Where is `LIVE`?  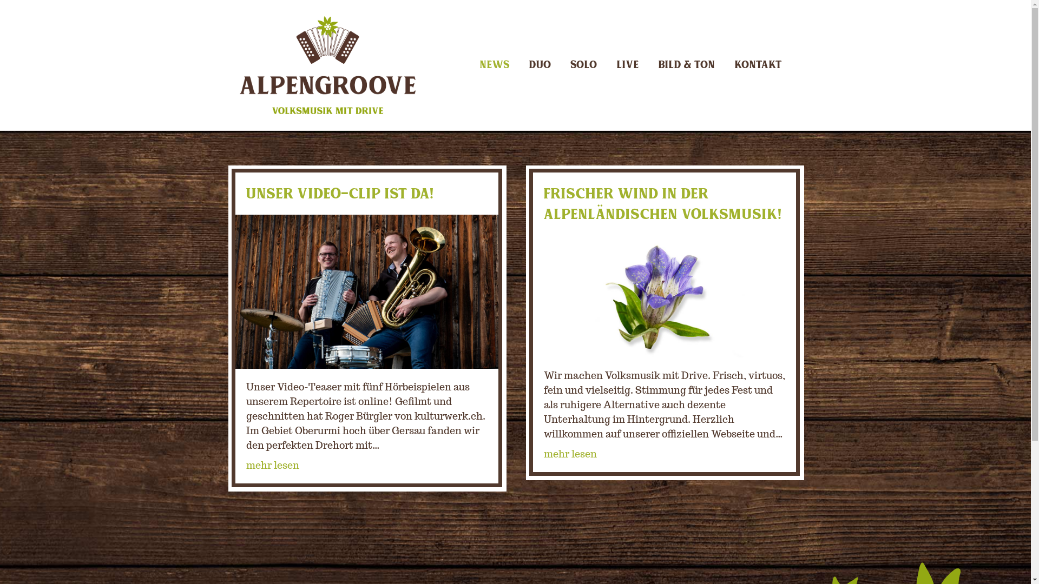 LIVE is located at coordinates (628, 65).